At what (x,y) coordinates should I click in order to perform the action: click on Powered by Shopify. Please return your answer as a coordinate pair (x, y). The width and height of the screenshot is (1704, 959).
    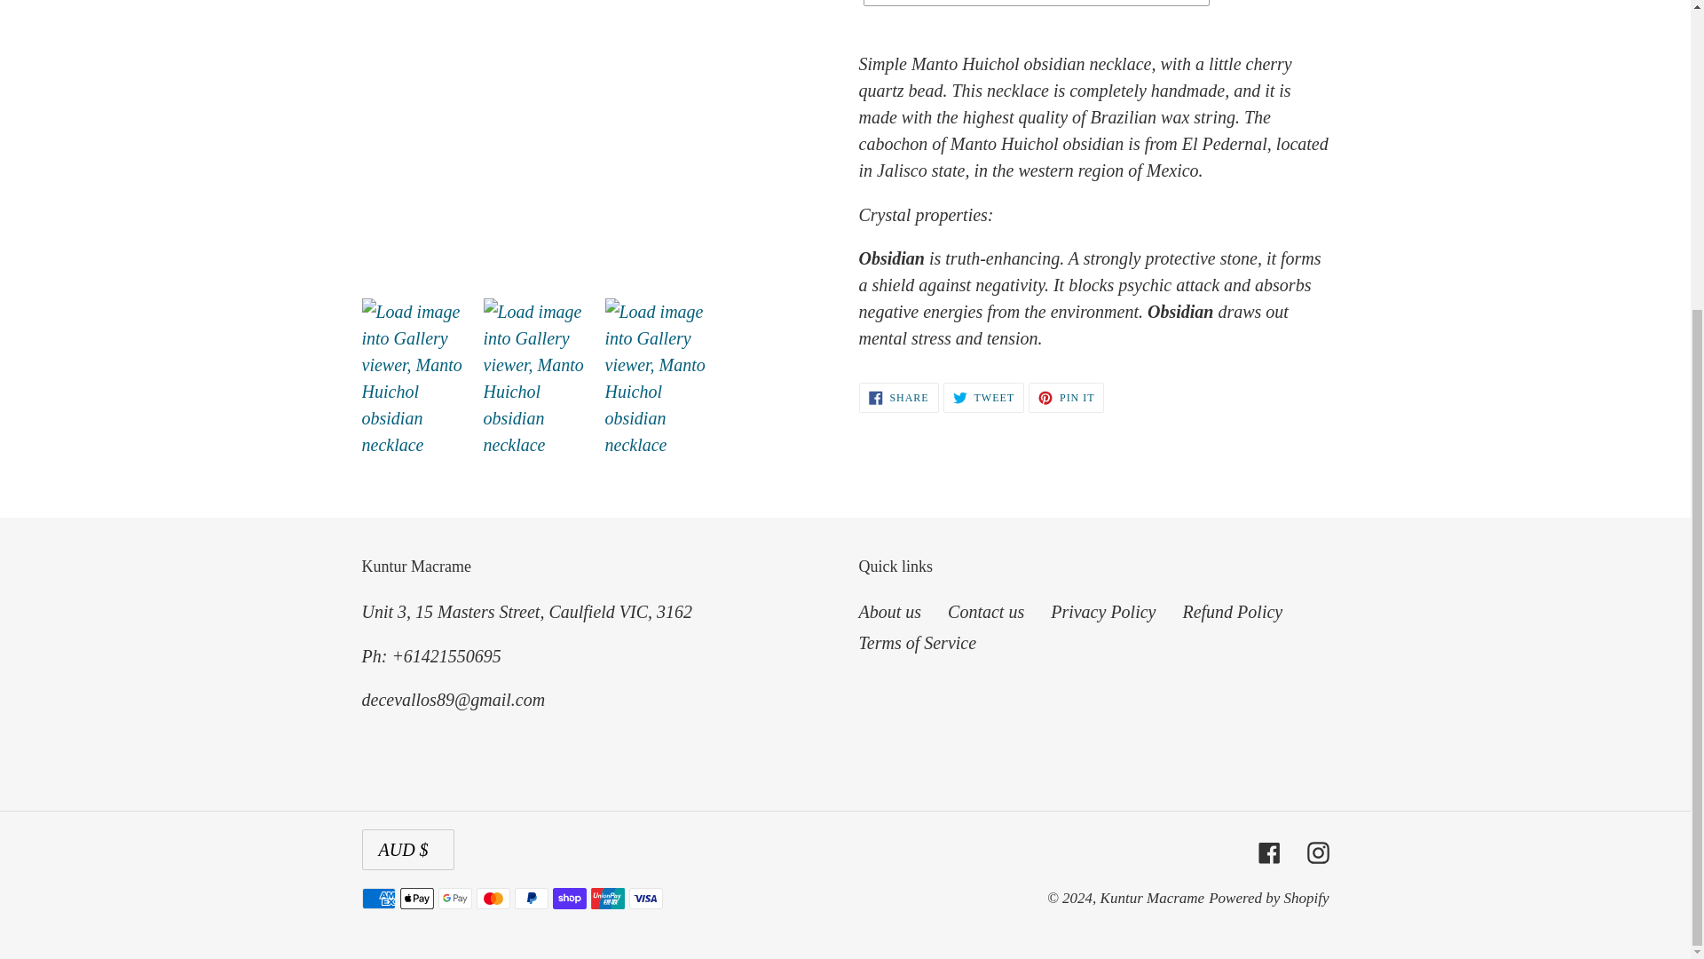
    Looking at the image, I should click on (1152, 898).